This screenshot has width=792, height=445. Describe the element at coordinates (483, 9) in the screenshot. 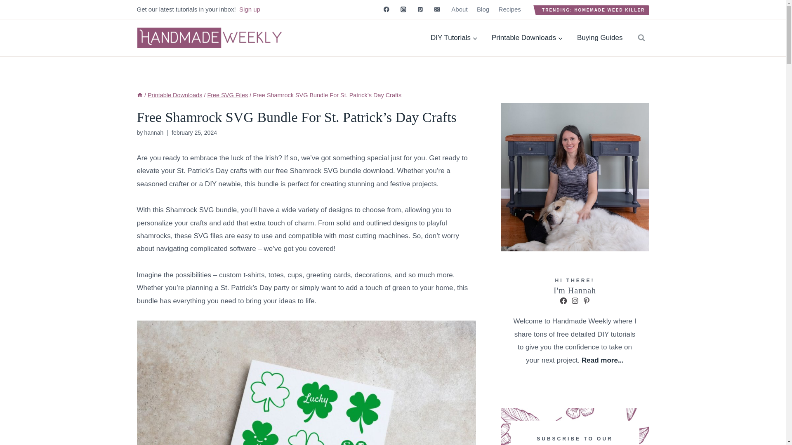

I see `Blog` at that location.